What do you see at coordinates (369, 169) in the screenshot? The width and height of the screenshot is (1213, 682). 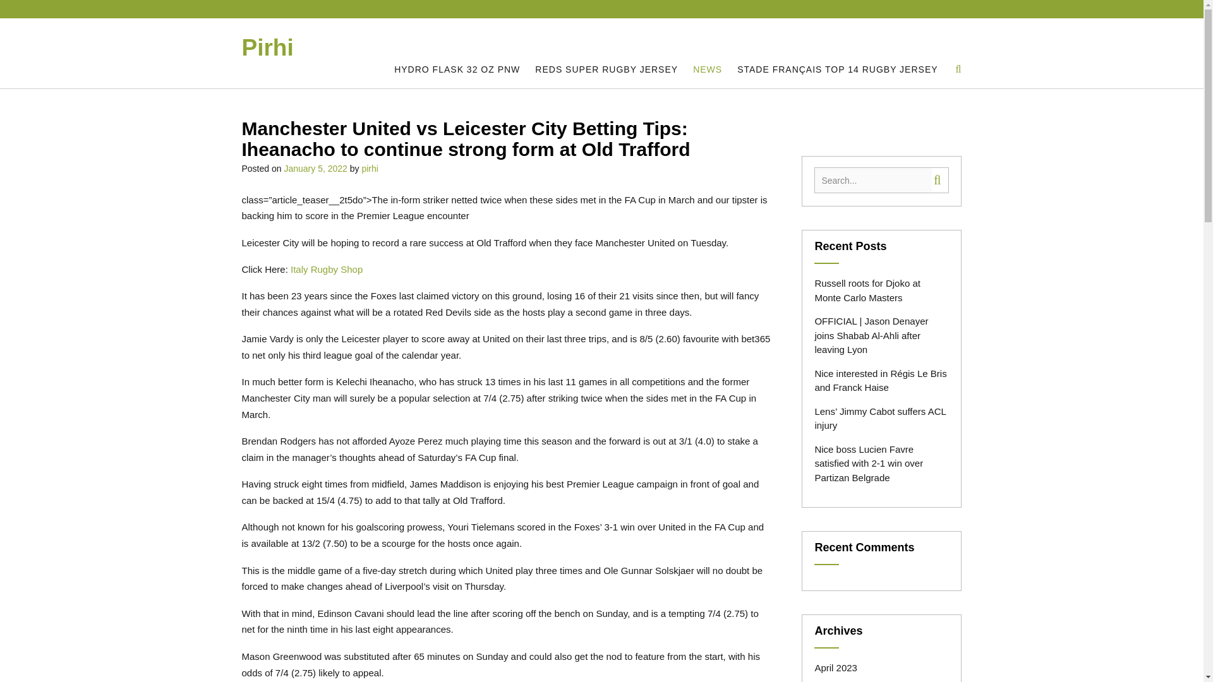 I see `pirhi` at bounding box center [369, 169].